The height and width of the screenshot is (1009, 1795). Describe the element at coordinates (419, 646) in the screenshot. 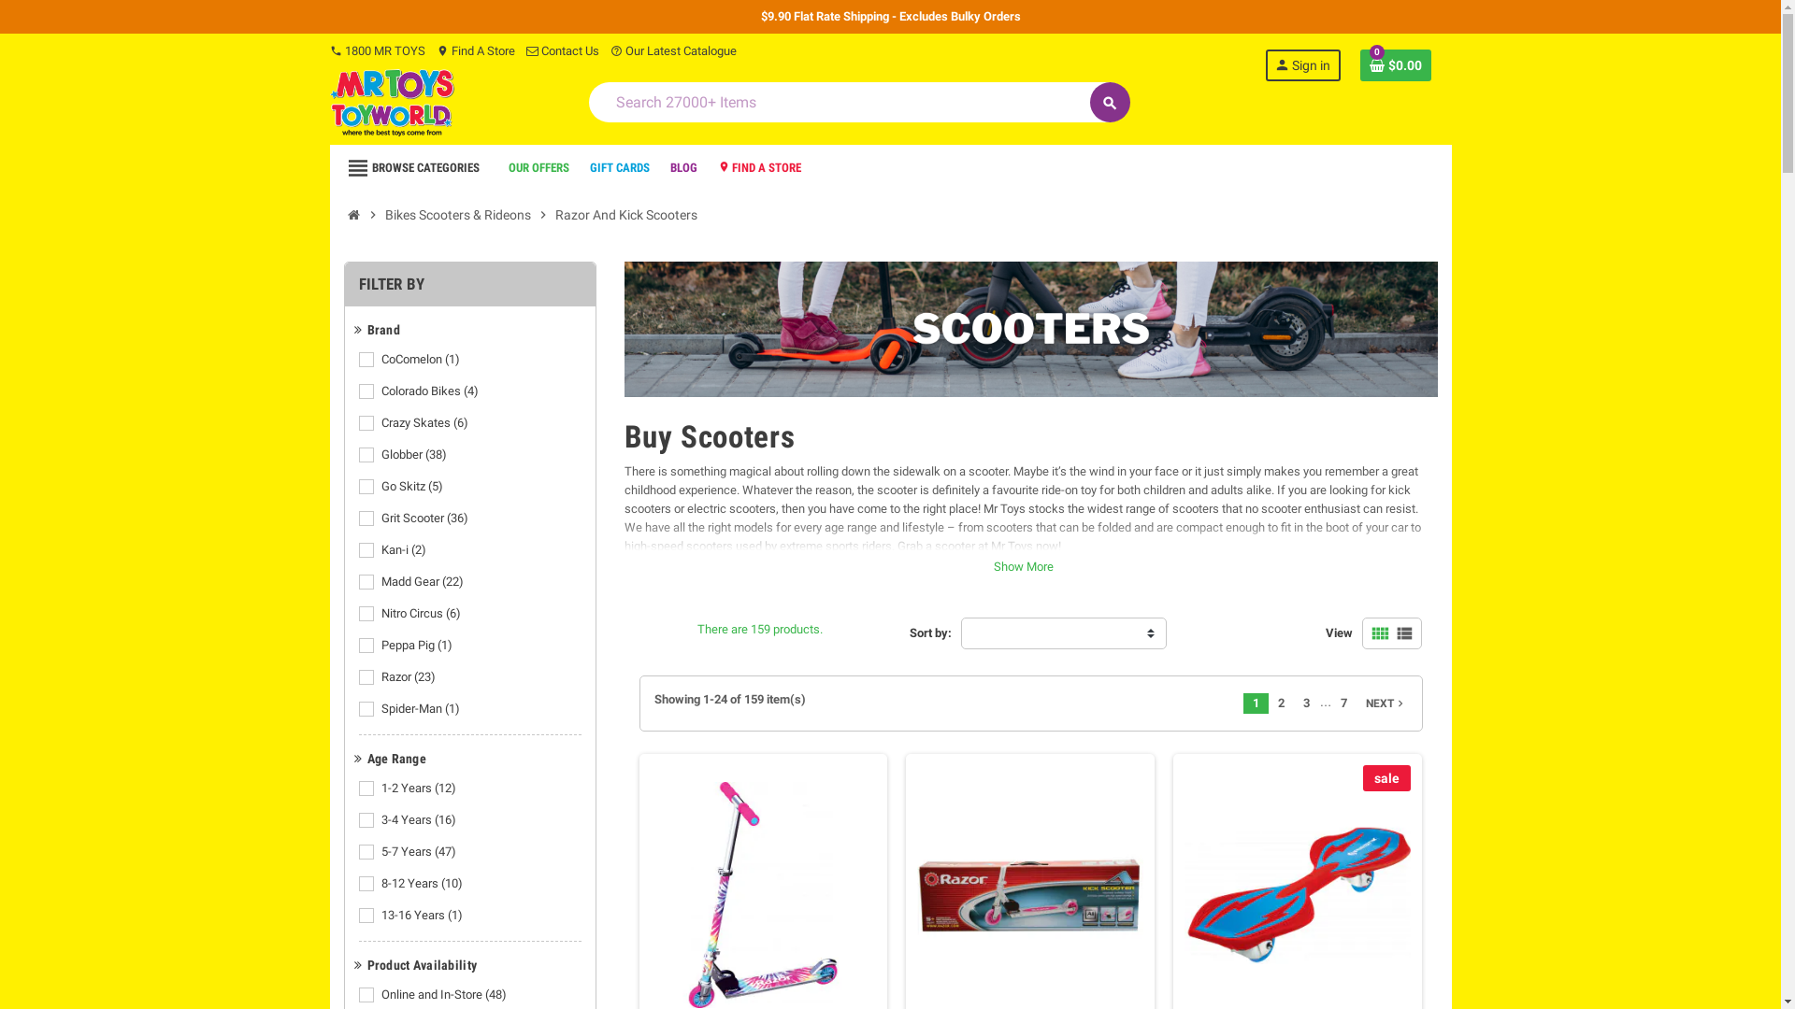

I see `Peppa Pig
(1)` at that location.